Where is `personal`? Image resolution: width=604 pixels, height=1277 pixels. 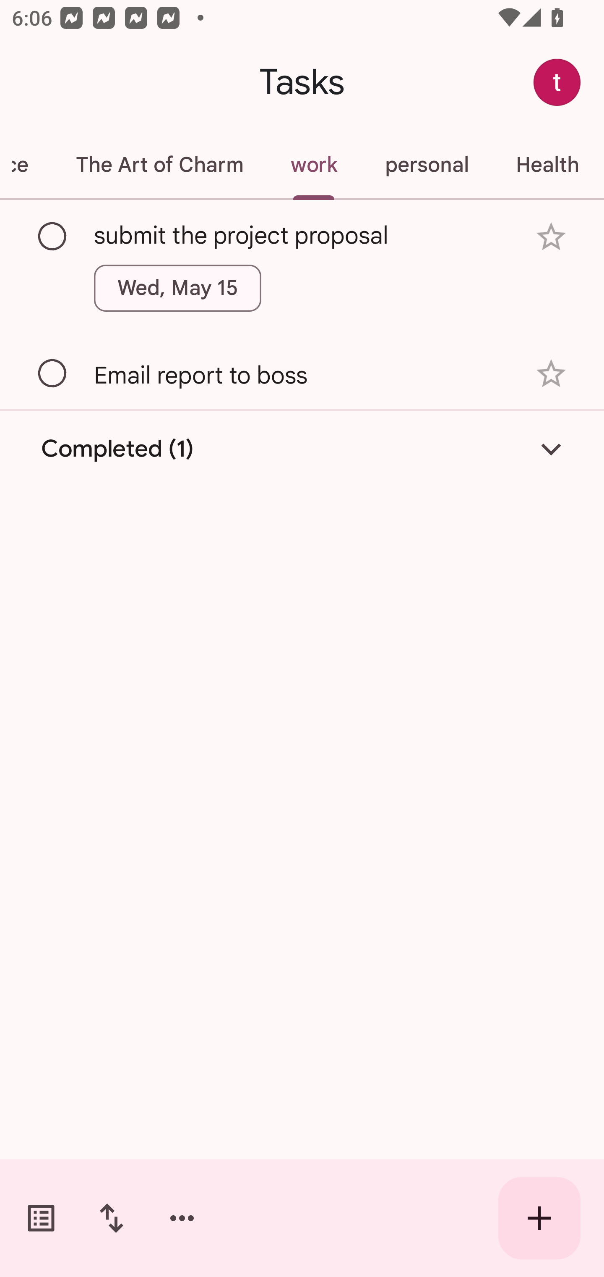 personal is located at coordinates (427, 165).